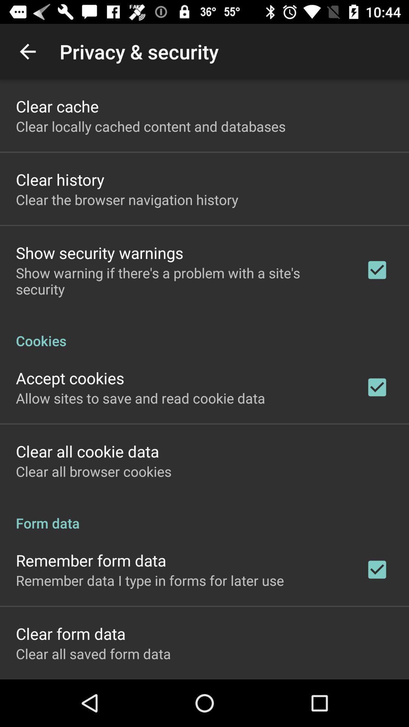  I want to click on select the icon below accept cookies app, so click(140, 398).